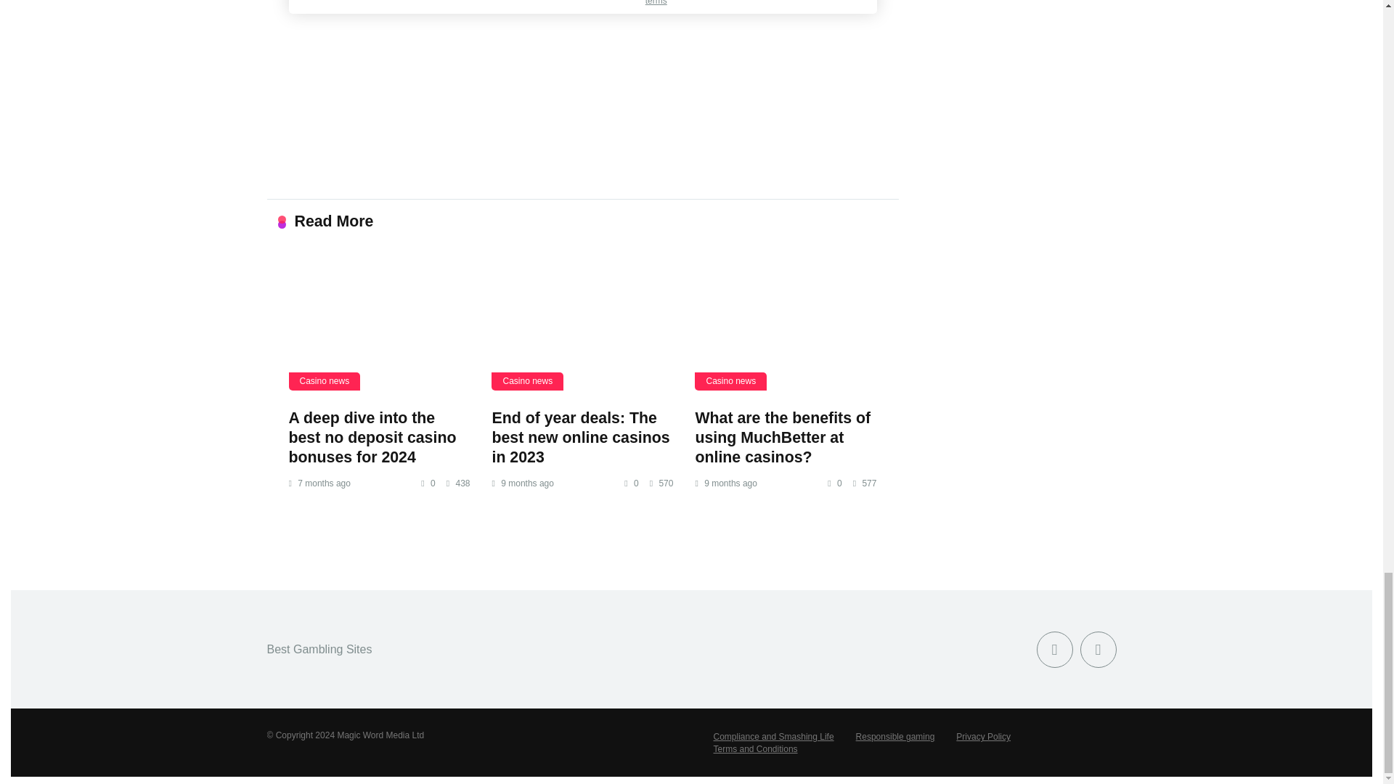 This screenshot has height=784, width=1394. Describe the element at coordinates (580, 437) in the screenshot. I see `End of year deals: The best new online casinos in 2023` at that location.